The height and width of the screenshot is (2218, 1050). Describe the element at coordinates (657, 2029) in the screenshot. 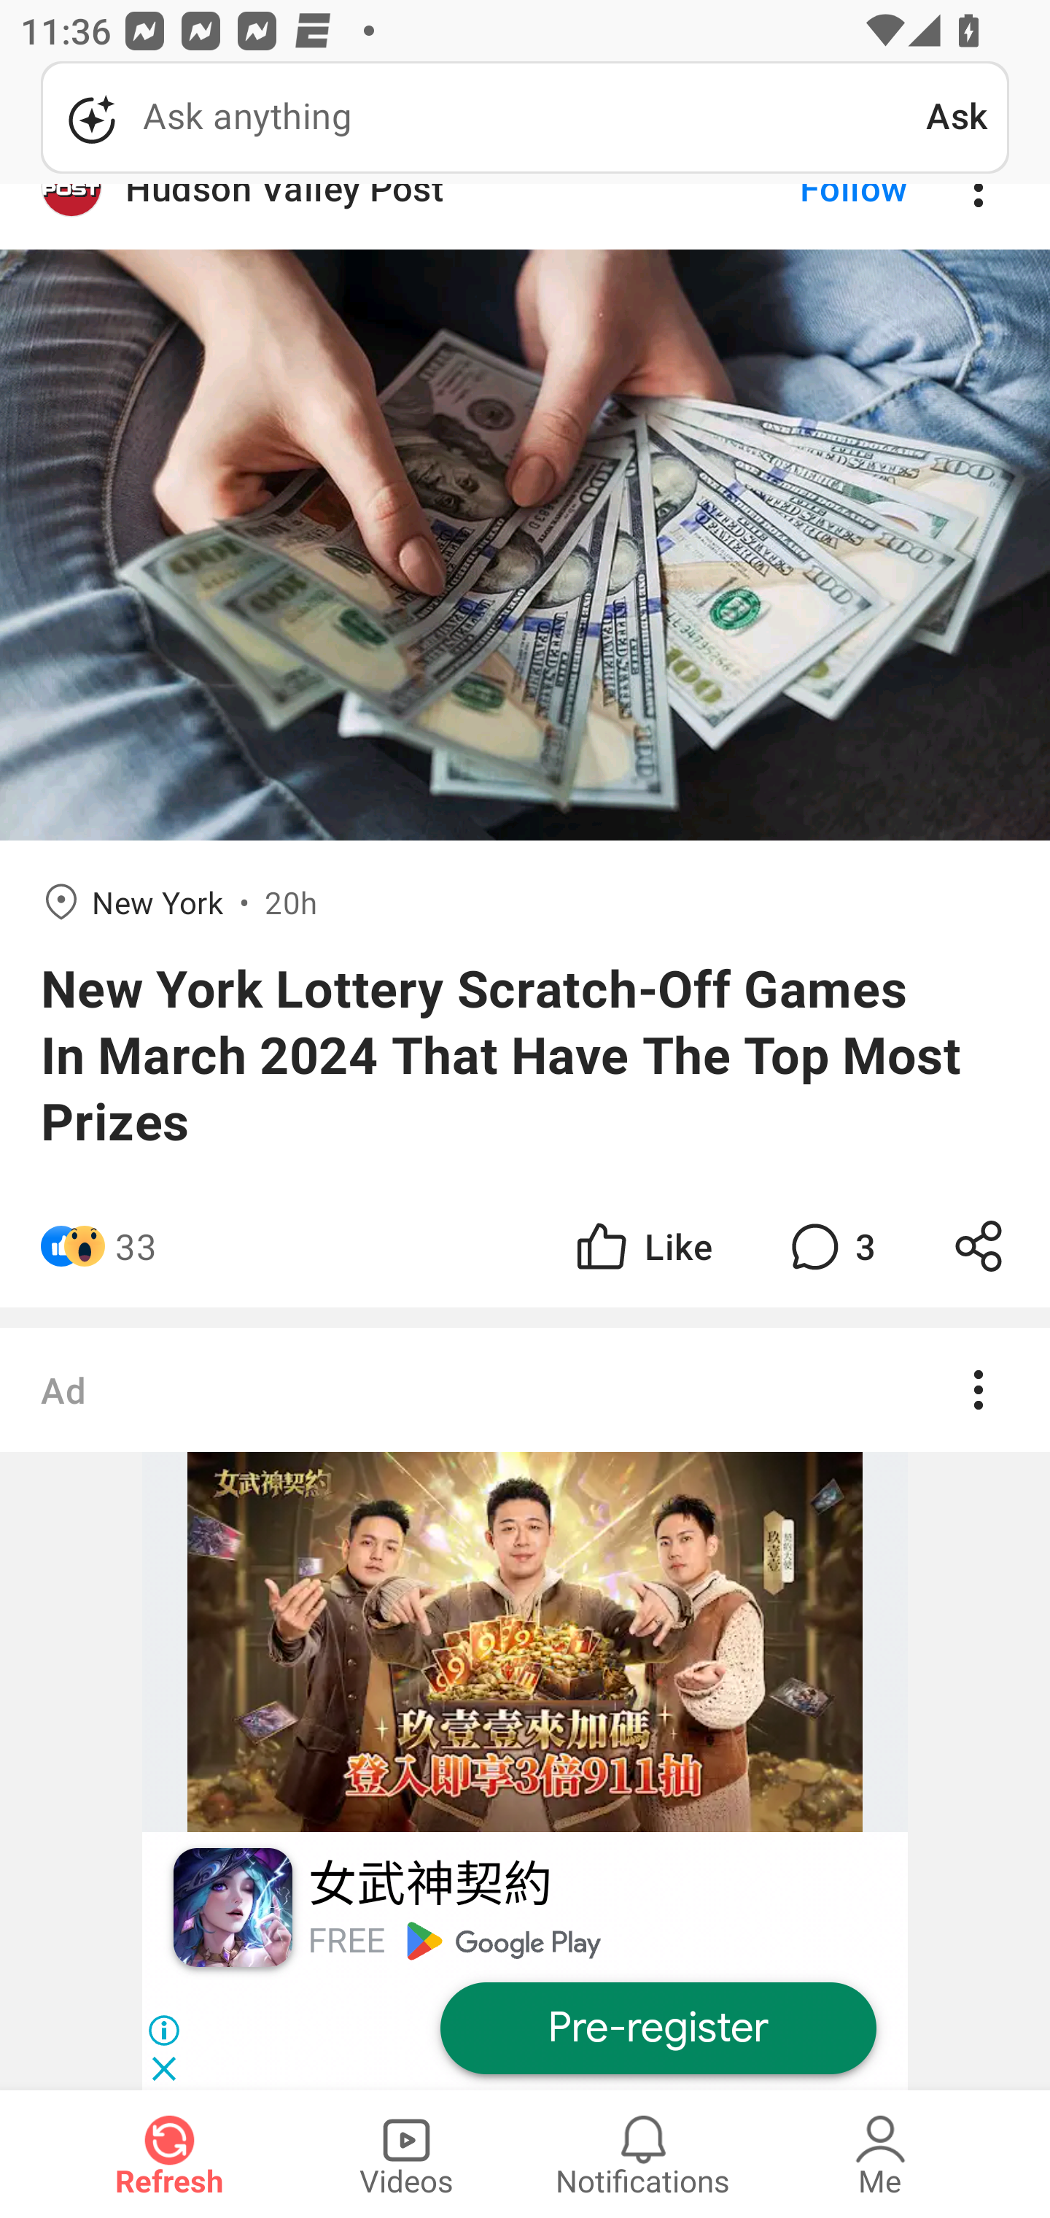

I see `Pre-register` at that location.